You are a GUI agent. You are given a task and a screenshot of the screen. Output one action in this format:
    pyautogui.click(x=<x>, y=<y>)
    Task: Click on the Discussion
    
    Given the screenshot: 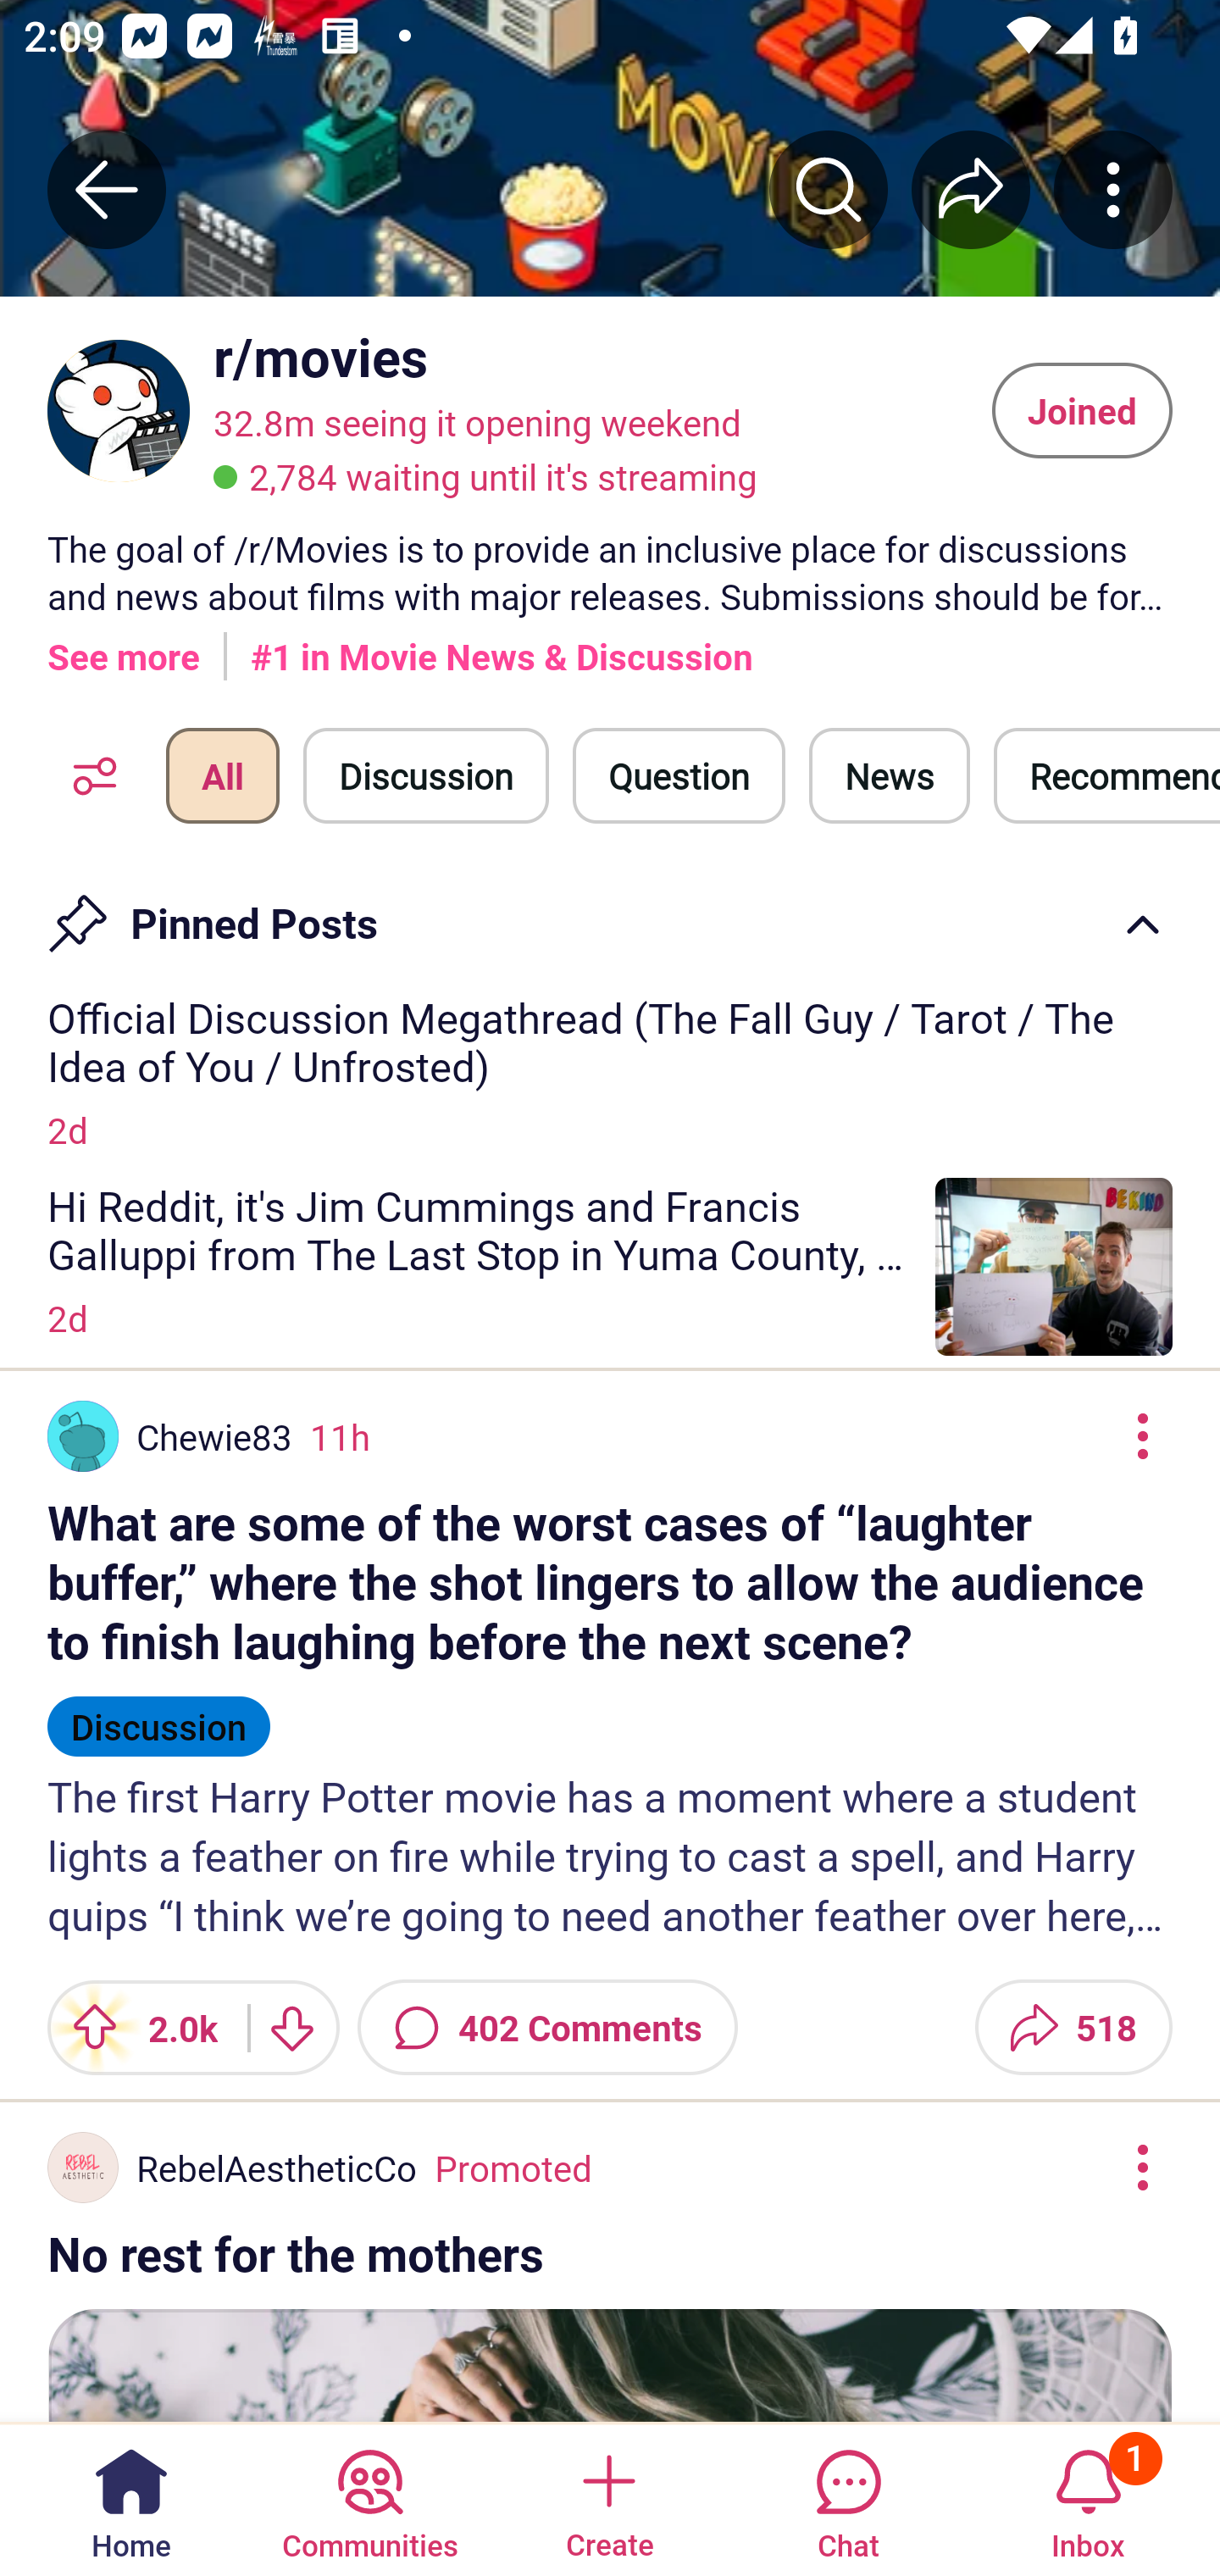 What is the action you would take?
    pyautogui.click(x=426, y=776)
    